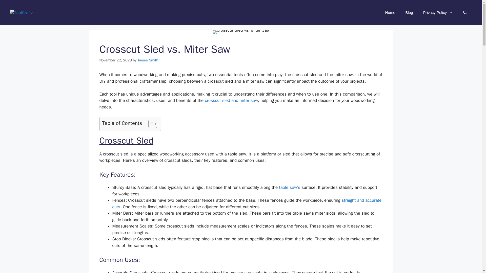 This screenshot has width=486, height=273. What do you see at coordinates (438, 13) in the screenshot?
I see `Privacy Policy` at bounding box center [438, 13].